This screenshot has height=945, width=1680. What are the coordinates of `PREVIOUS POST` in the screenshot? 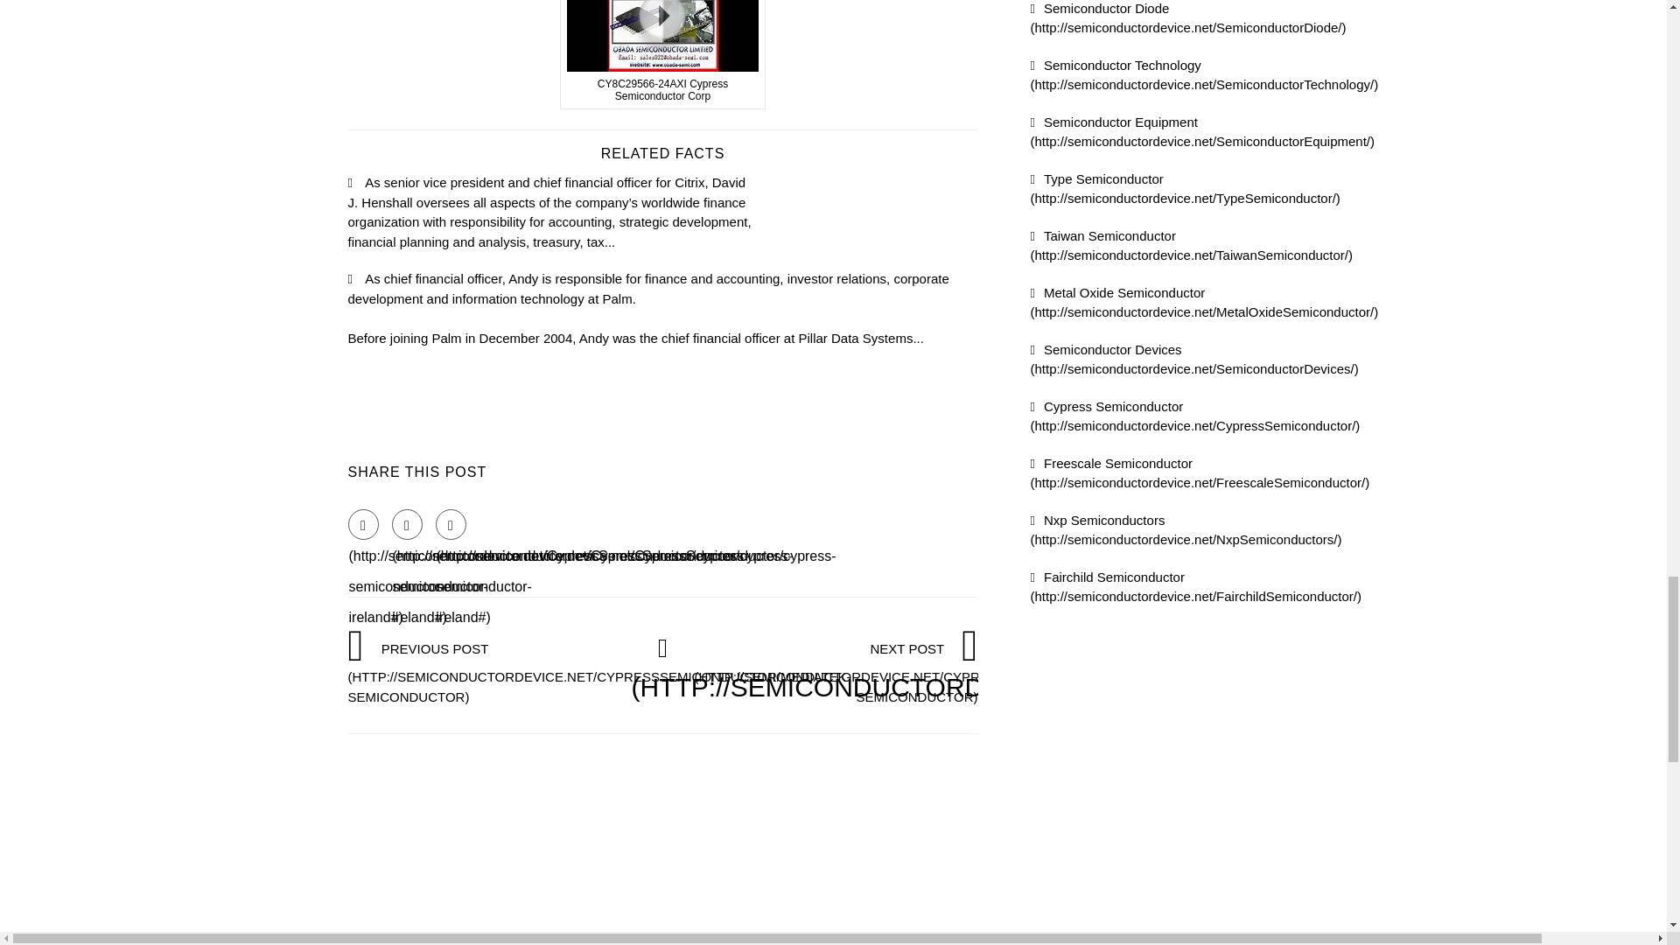 It's located at (599, 672).